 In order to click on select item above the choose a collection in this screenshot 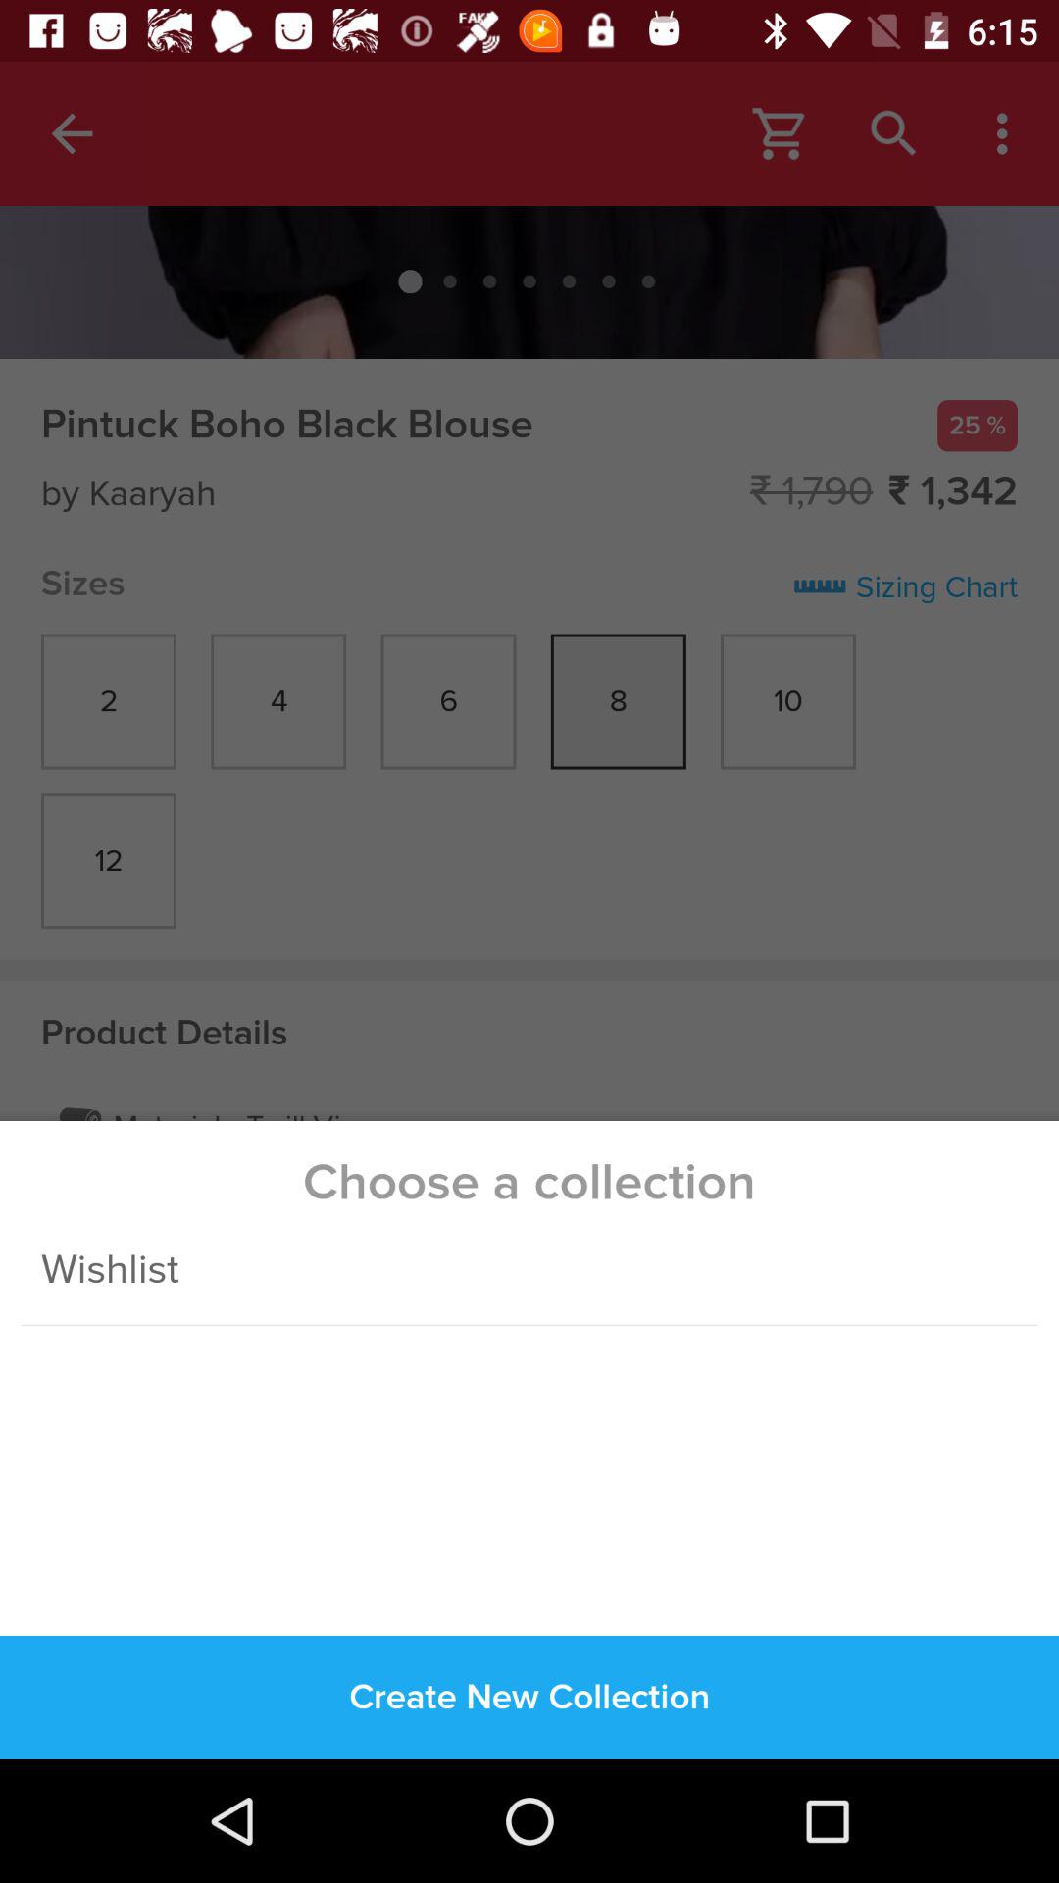, I will do `click(529, 590)`.